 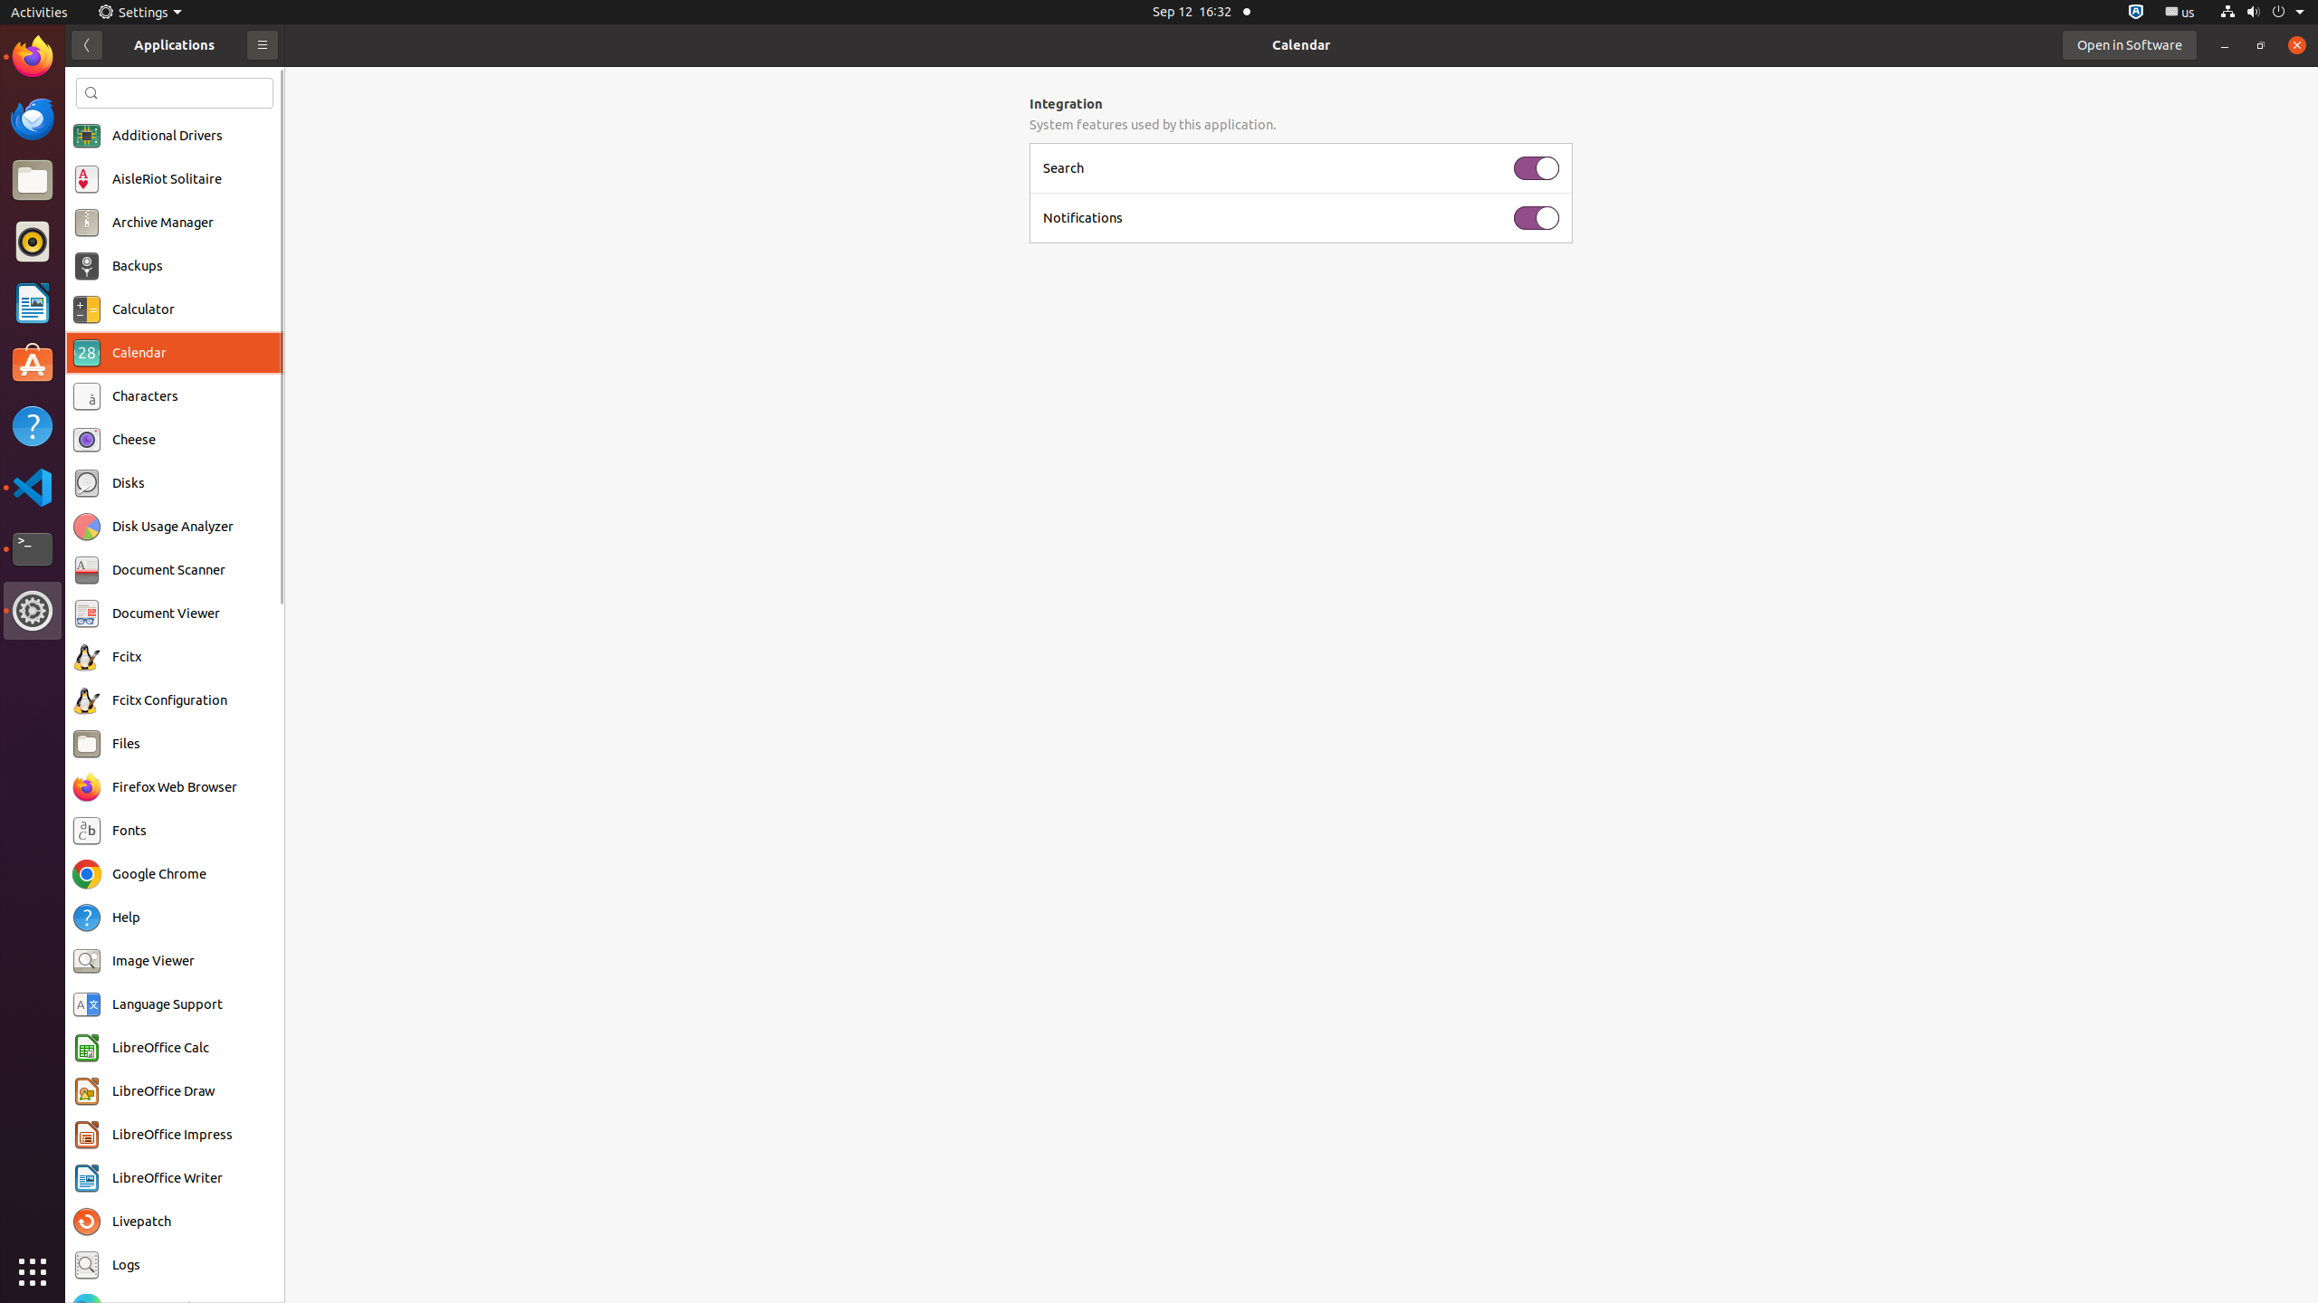 I want to click on Fcitx Configuration, so click(x=170, y=700).